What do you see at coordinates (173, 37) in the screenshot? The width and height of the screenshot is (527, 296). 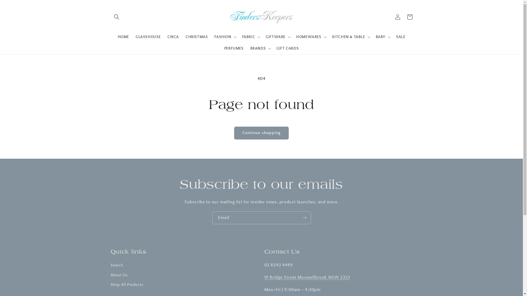 I see `CIRCA` at bounding box center [173, 37].